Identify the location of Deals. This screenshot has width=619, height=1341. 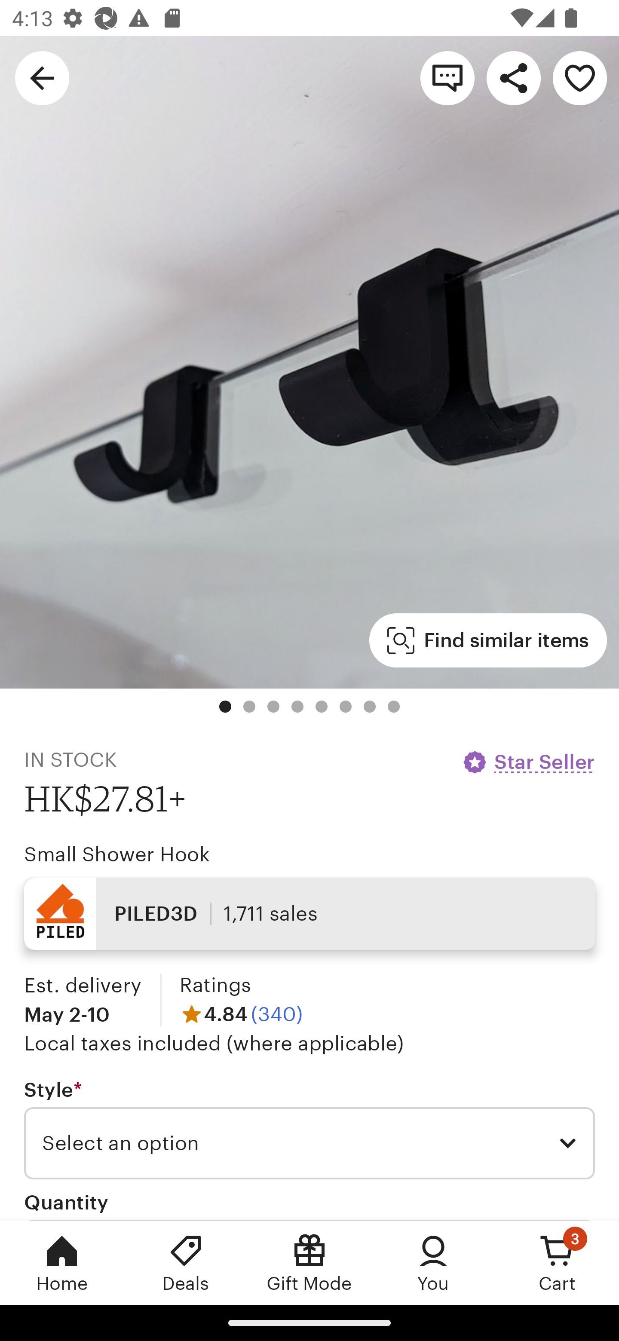
(186, 1262).